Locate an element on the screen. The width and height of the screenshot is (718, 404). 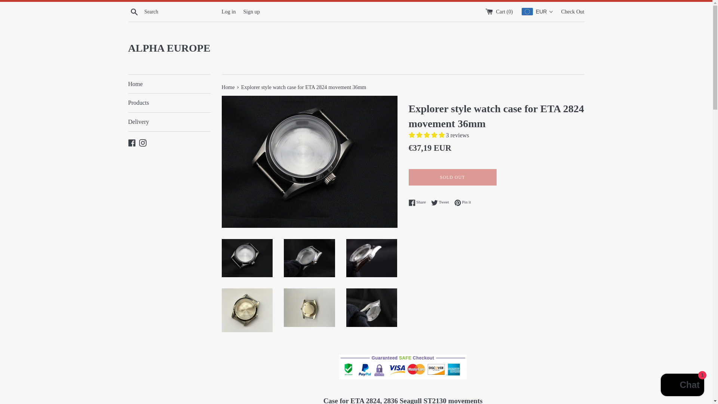
Shopify online store chat is located at coordinates (682, 386).